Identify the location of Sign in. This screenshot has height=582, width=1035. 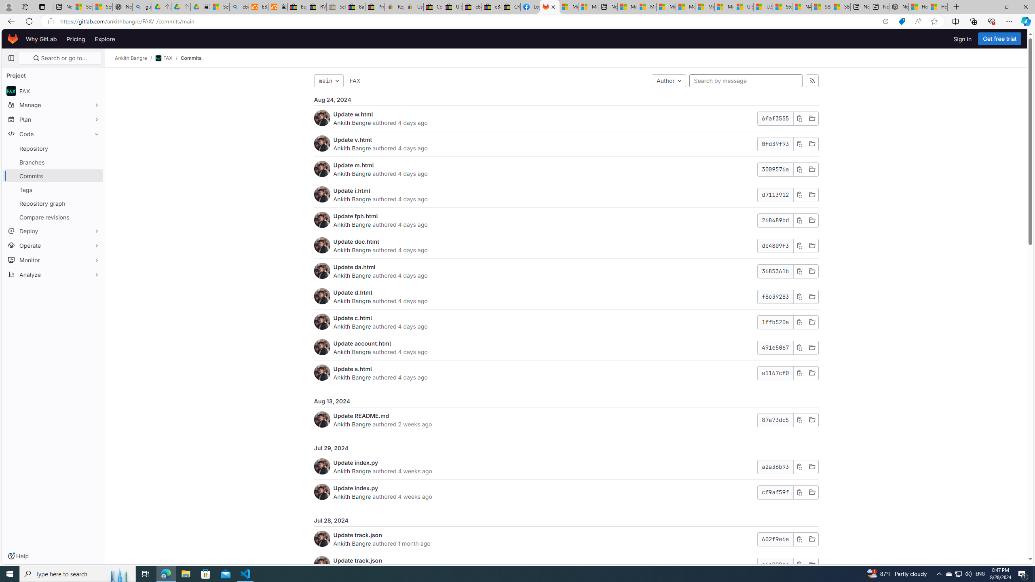
(962, 39).